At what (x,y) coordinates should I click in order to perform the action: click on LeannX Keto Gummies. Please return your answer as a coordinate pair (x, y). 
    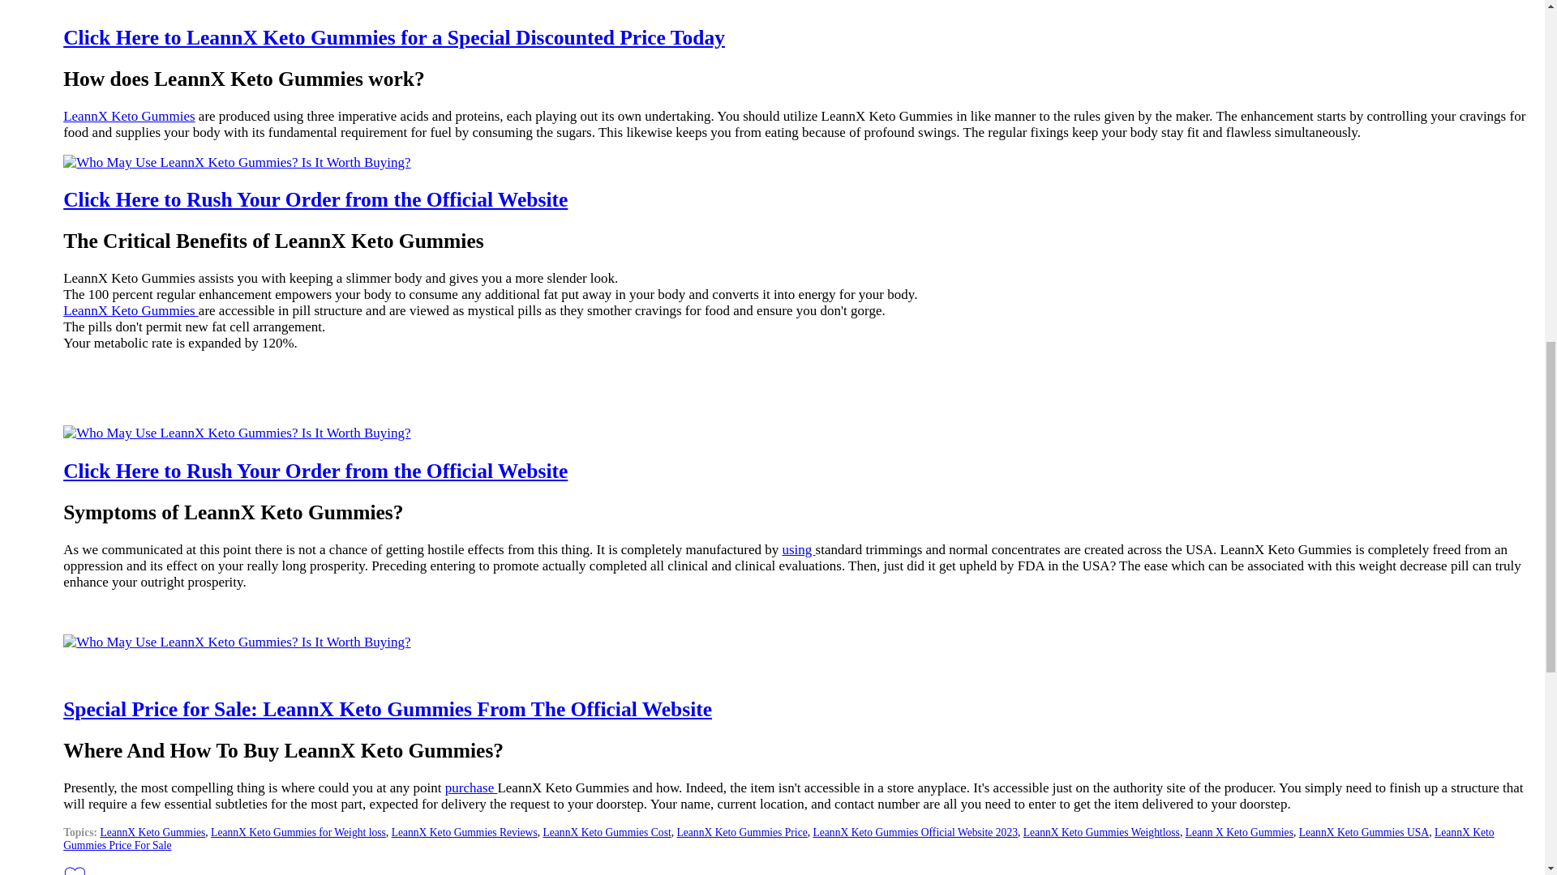
    Looking at the image, I should click on (152, 831).